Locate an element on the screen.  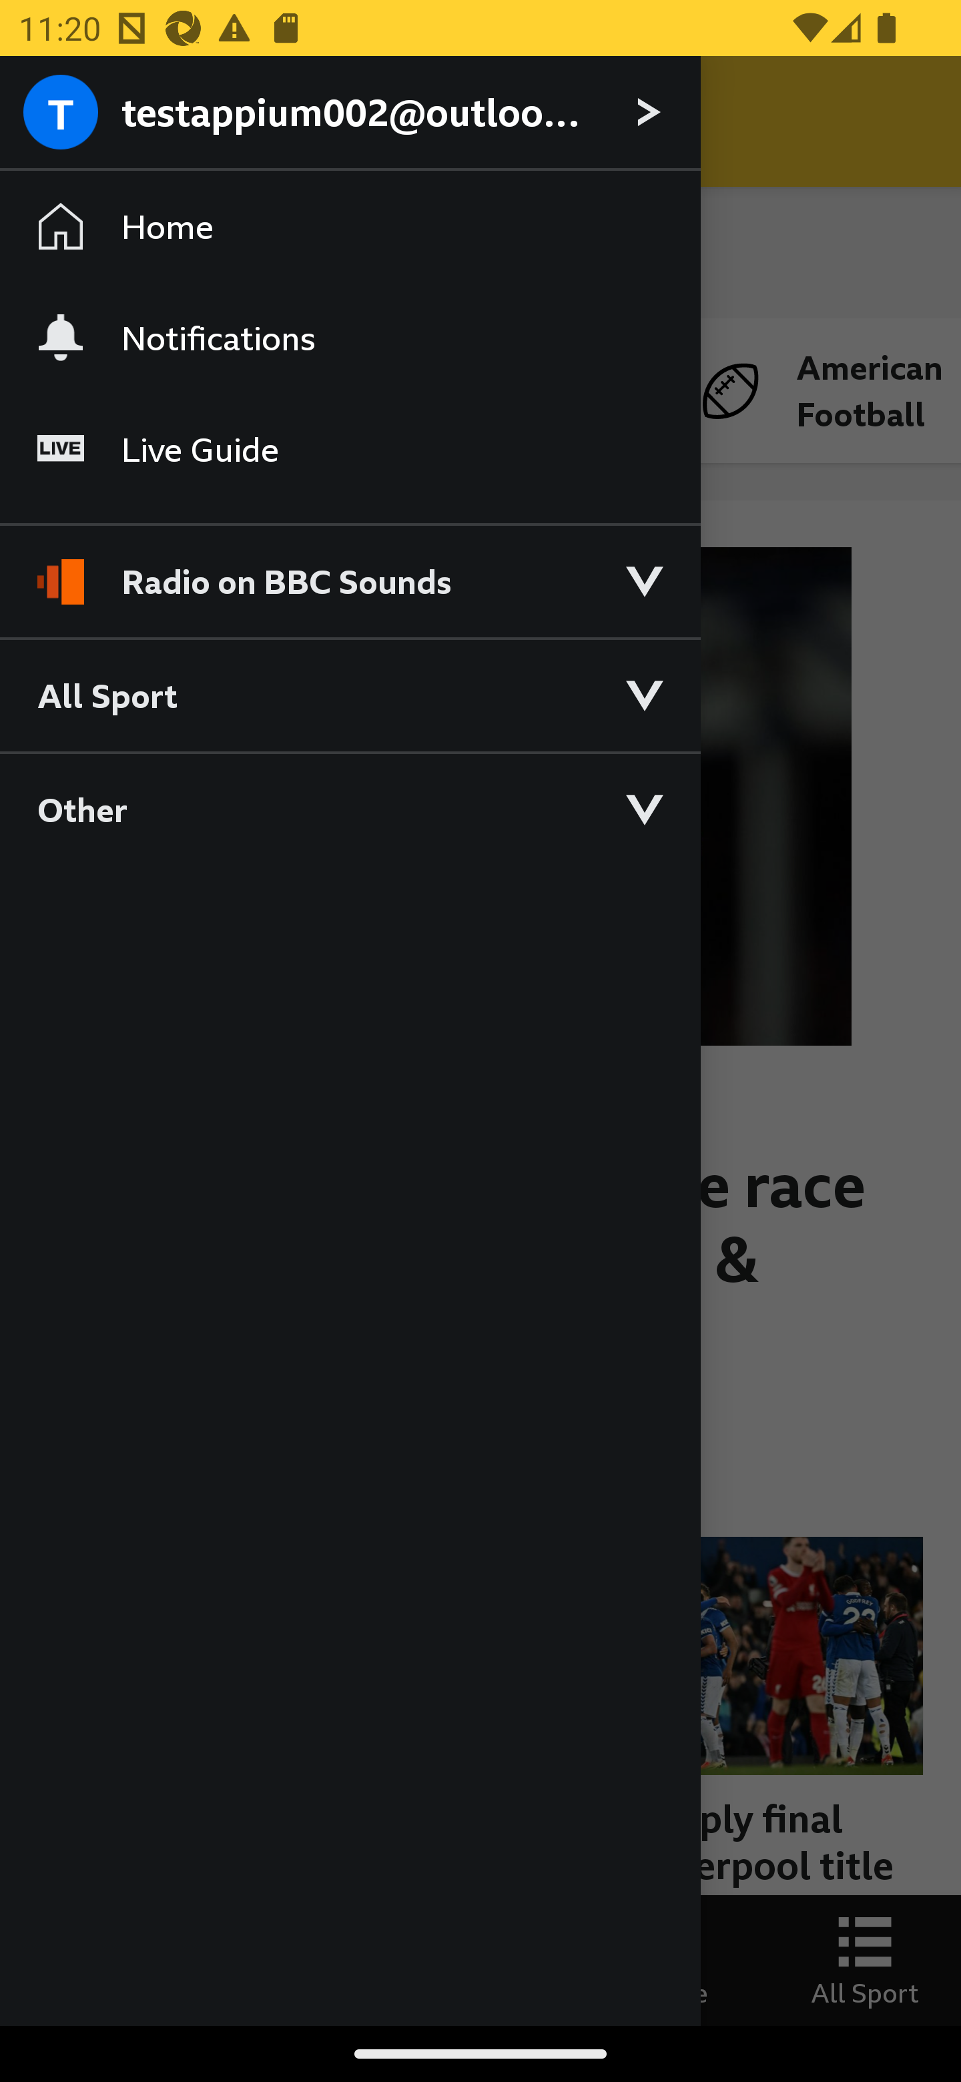
Other is located at coordinates (350, 809).